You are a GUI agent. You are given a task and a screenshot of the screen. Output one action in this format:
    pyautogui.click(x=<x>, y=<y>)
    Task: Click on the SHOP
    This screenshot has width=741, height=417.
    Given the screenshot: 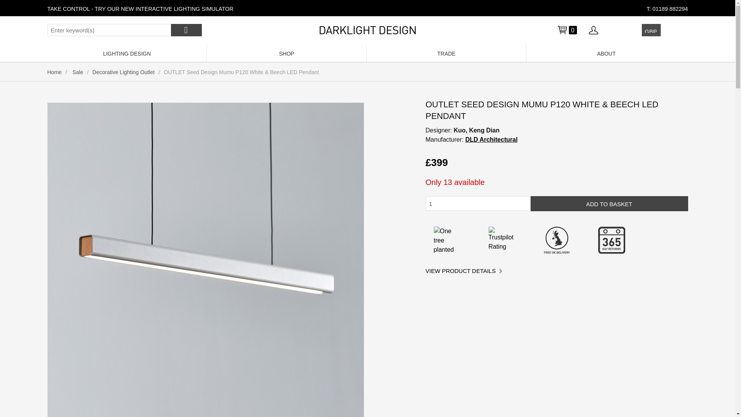 What is the action you would take?
    pyautogui.click(x=286, y=53)
    